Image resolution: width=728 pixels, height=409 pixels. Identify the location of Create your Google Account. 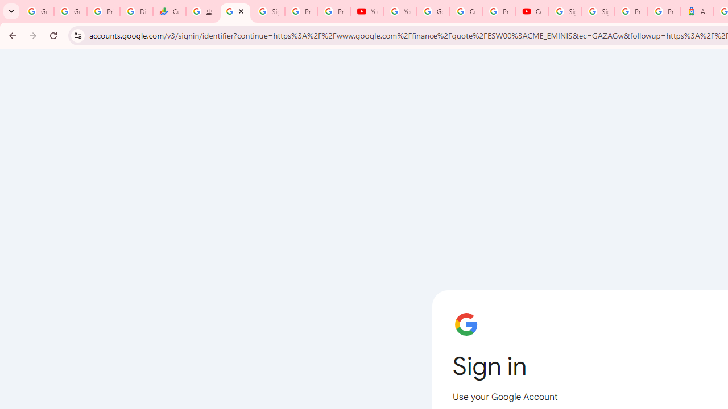
(466, 11).